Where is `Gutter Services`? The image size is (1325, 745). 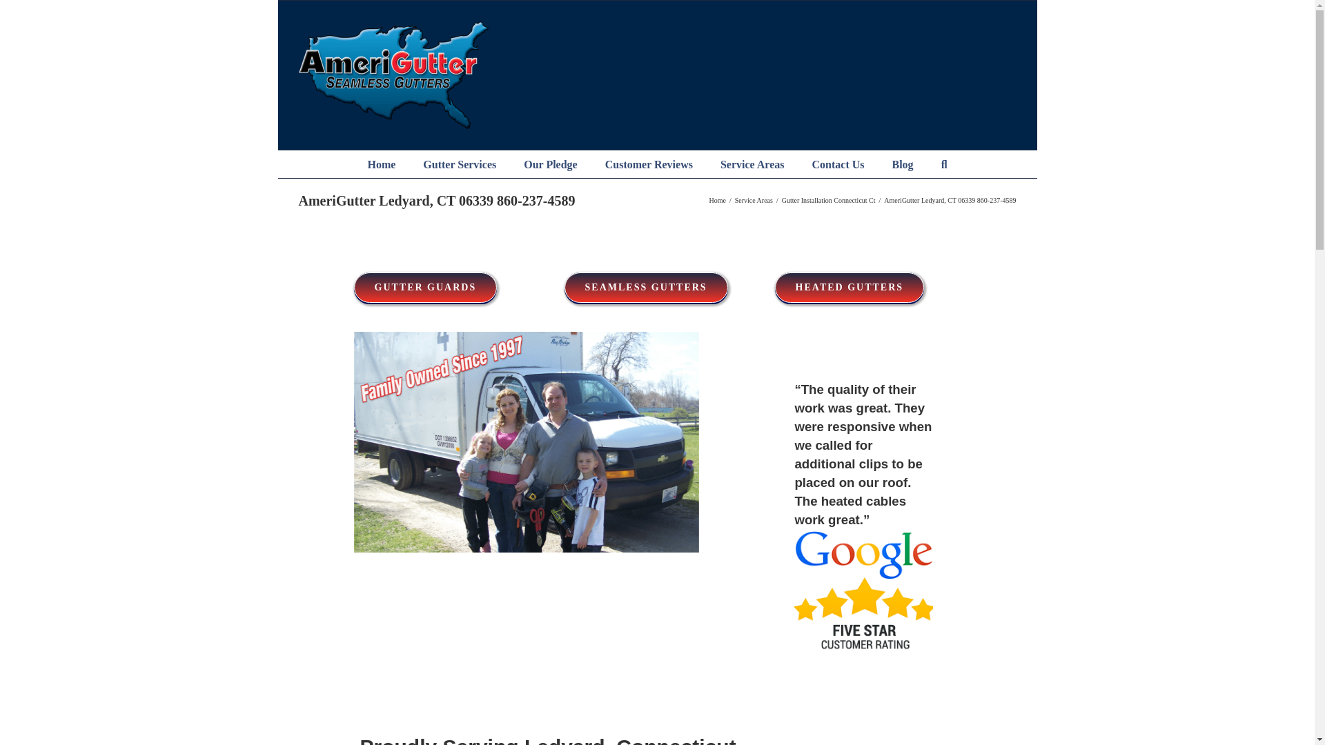
Gutter Services is located at coordinates (459, 164).